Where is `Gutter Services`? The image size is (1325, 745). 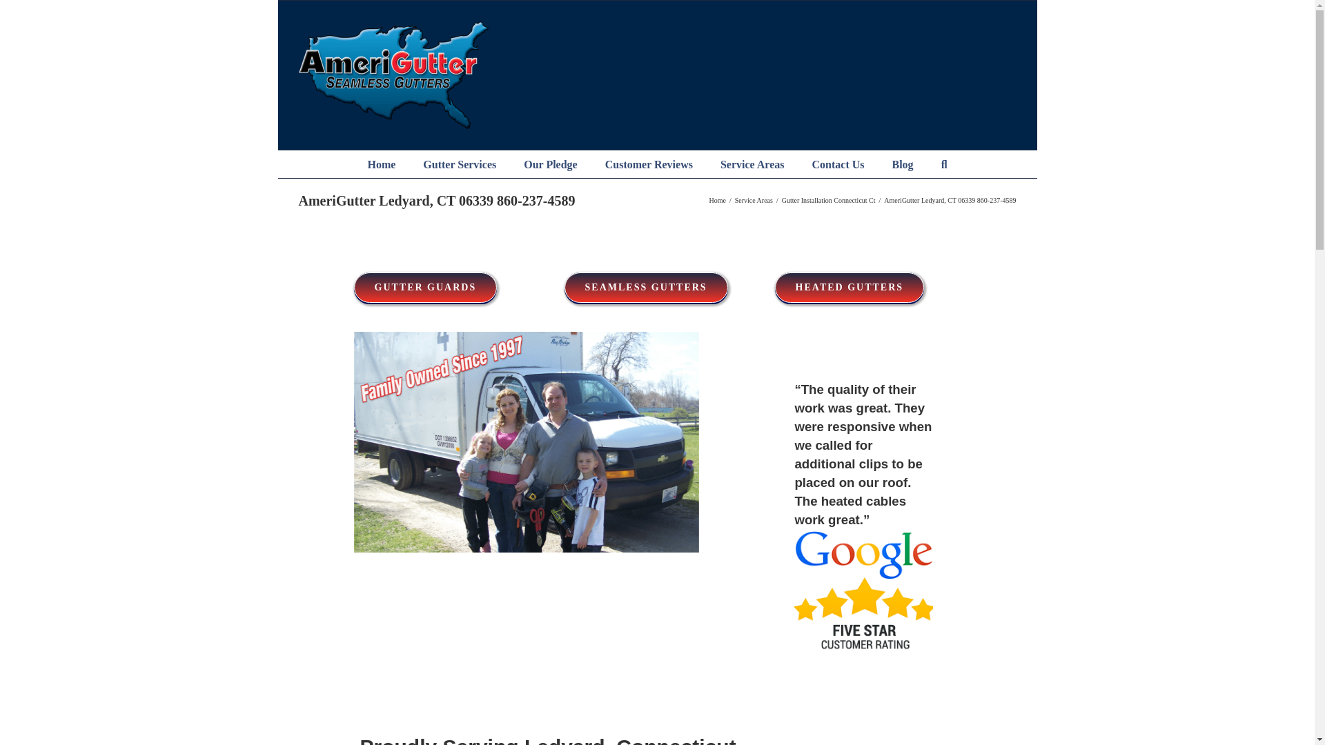
Gutter Services is located at coordinates (459, 164).